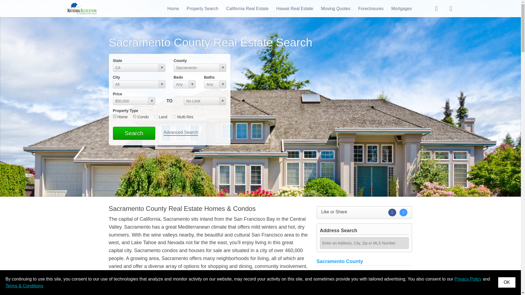 The height and width of the screenshot is (295, 525). What do you see at coordinates (401, 8) in the screenshot?
I see `Mortgages` at bounding box center [401, 8].